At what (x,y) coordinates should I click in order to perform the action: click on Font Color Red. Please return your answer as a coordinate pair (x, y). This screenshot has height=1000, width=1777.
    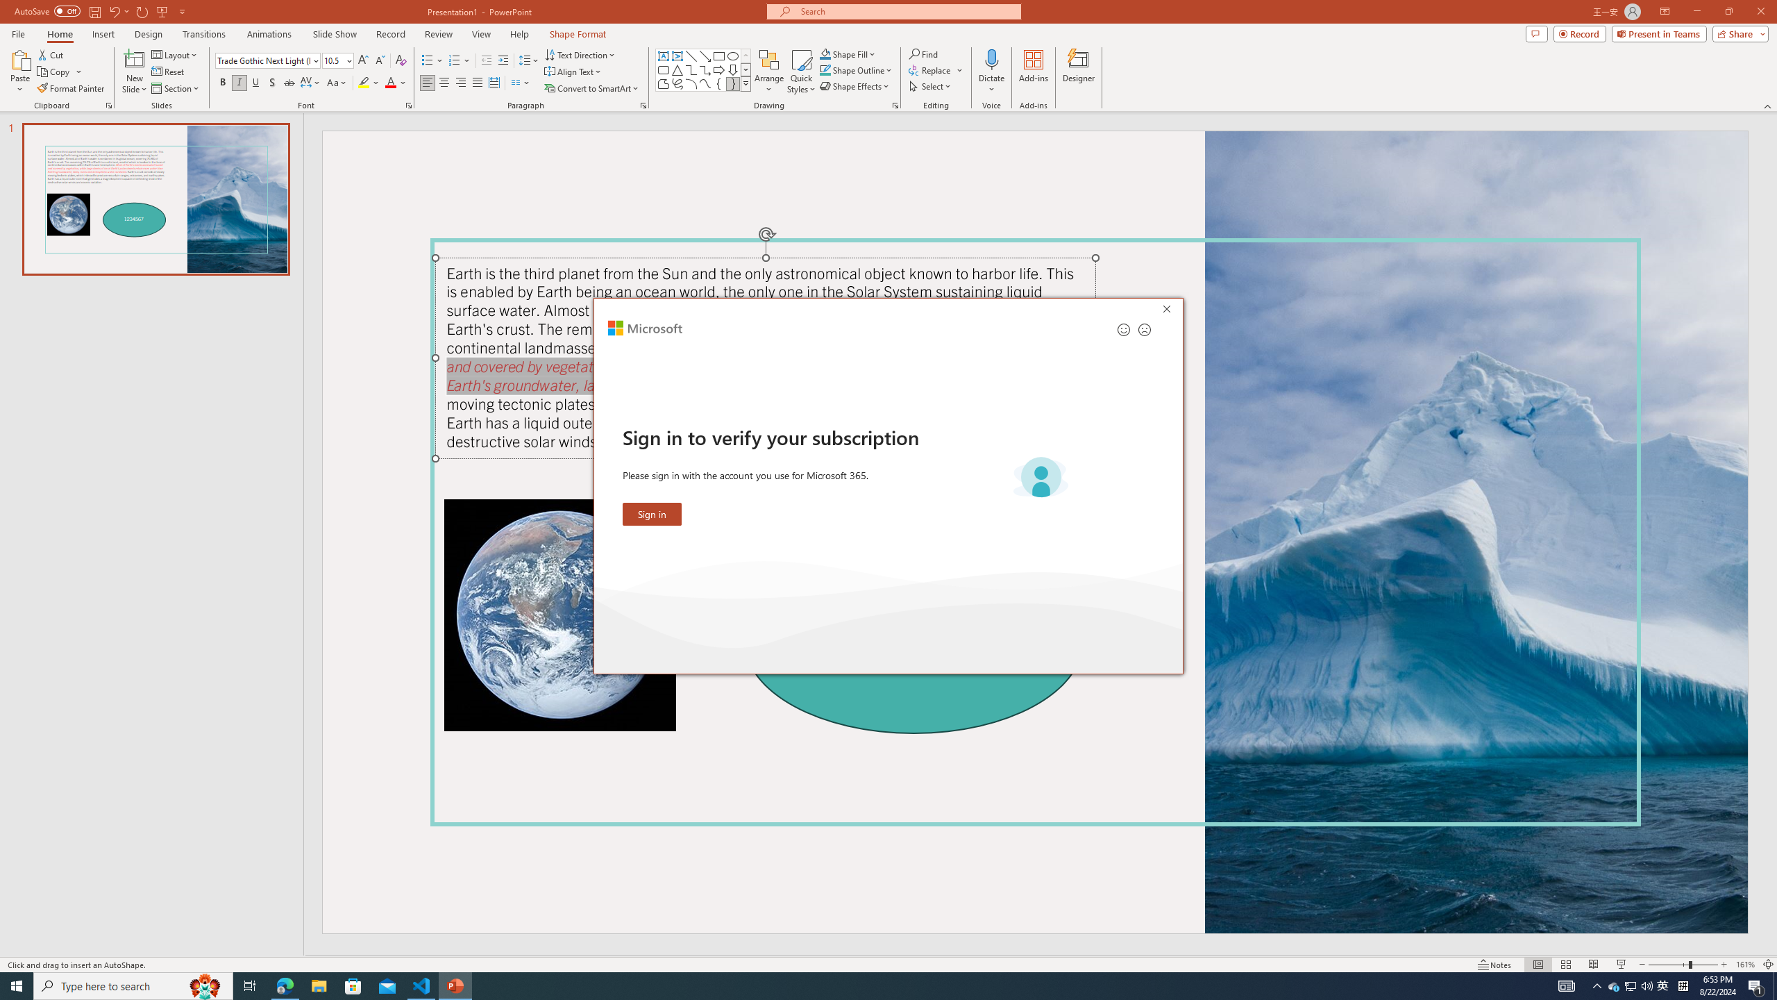
    Looking at the image, I should click on (390, 83).